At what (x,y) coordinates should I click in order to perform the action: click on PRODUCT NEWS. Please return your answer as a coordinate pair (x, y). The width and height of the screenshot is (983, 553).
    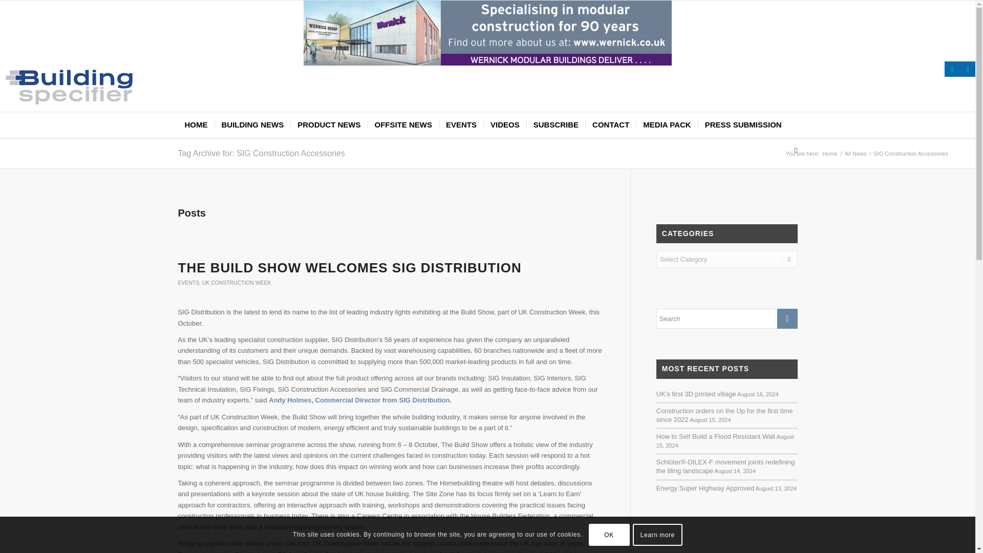
    Looking at the image, I should click on (328, 125).